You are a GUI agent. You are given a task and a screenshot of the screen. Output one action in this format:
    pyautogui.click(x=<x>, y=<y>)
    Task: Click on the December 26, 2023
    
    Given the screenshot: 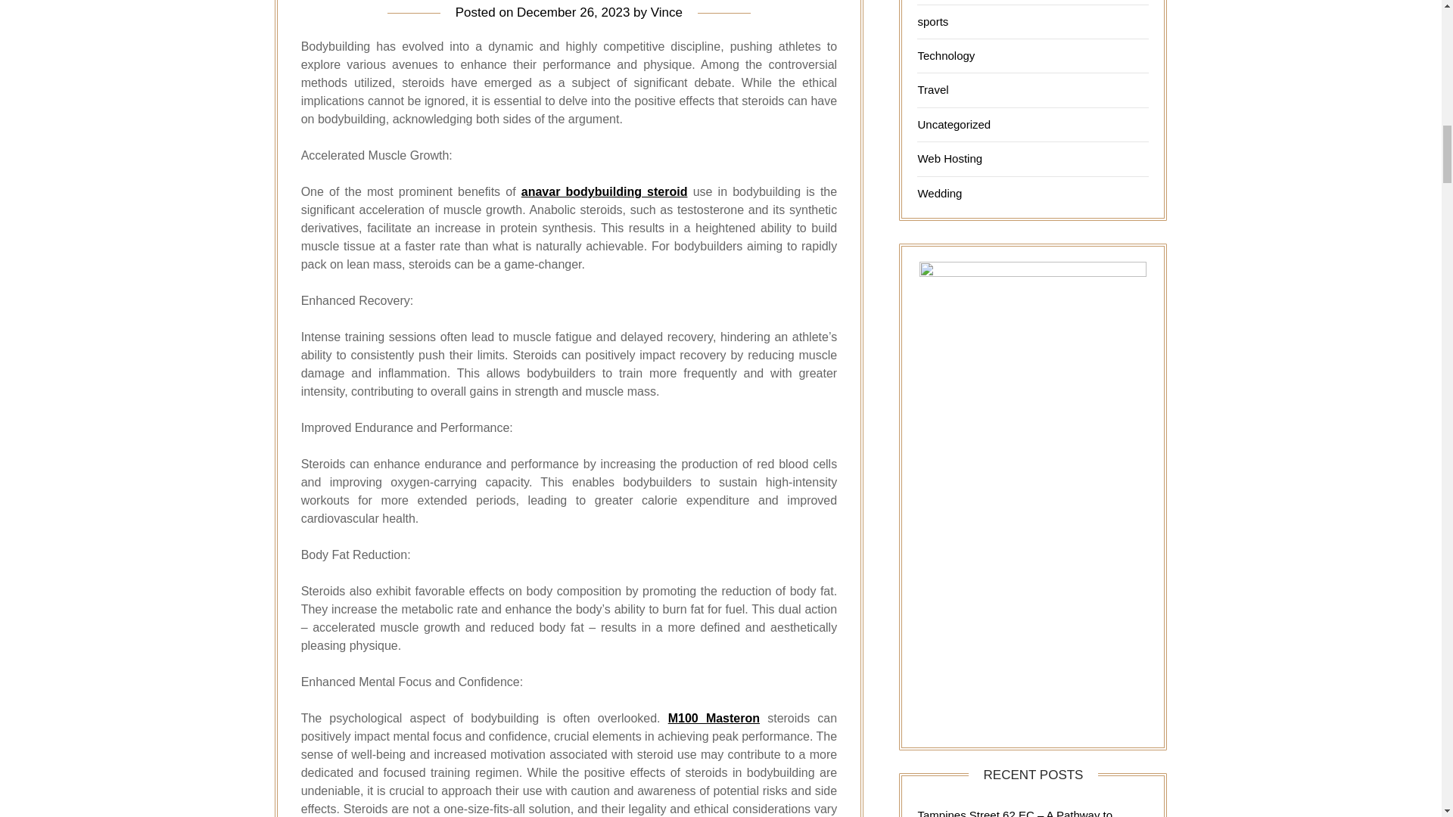 What is the action you would take?
    pyautogui.click(x=573, y=12)
    